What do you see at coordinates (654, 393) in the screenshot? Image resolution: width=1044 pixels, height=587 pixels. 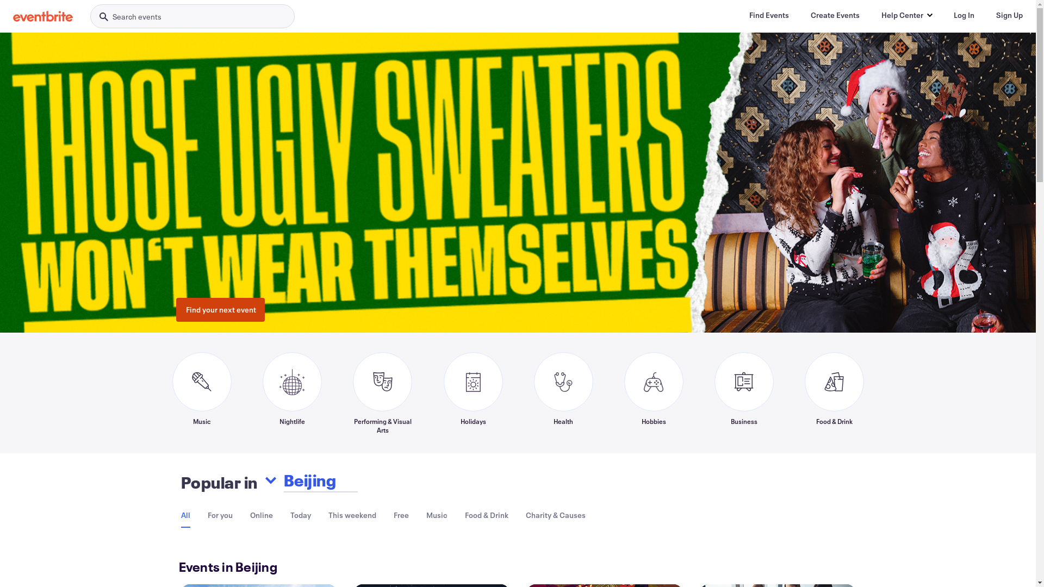 I see `Hobbies` at bounding box center [654, 393].